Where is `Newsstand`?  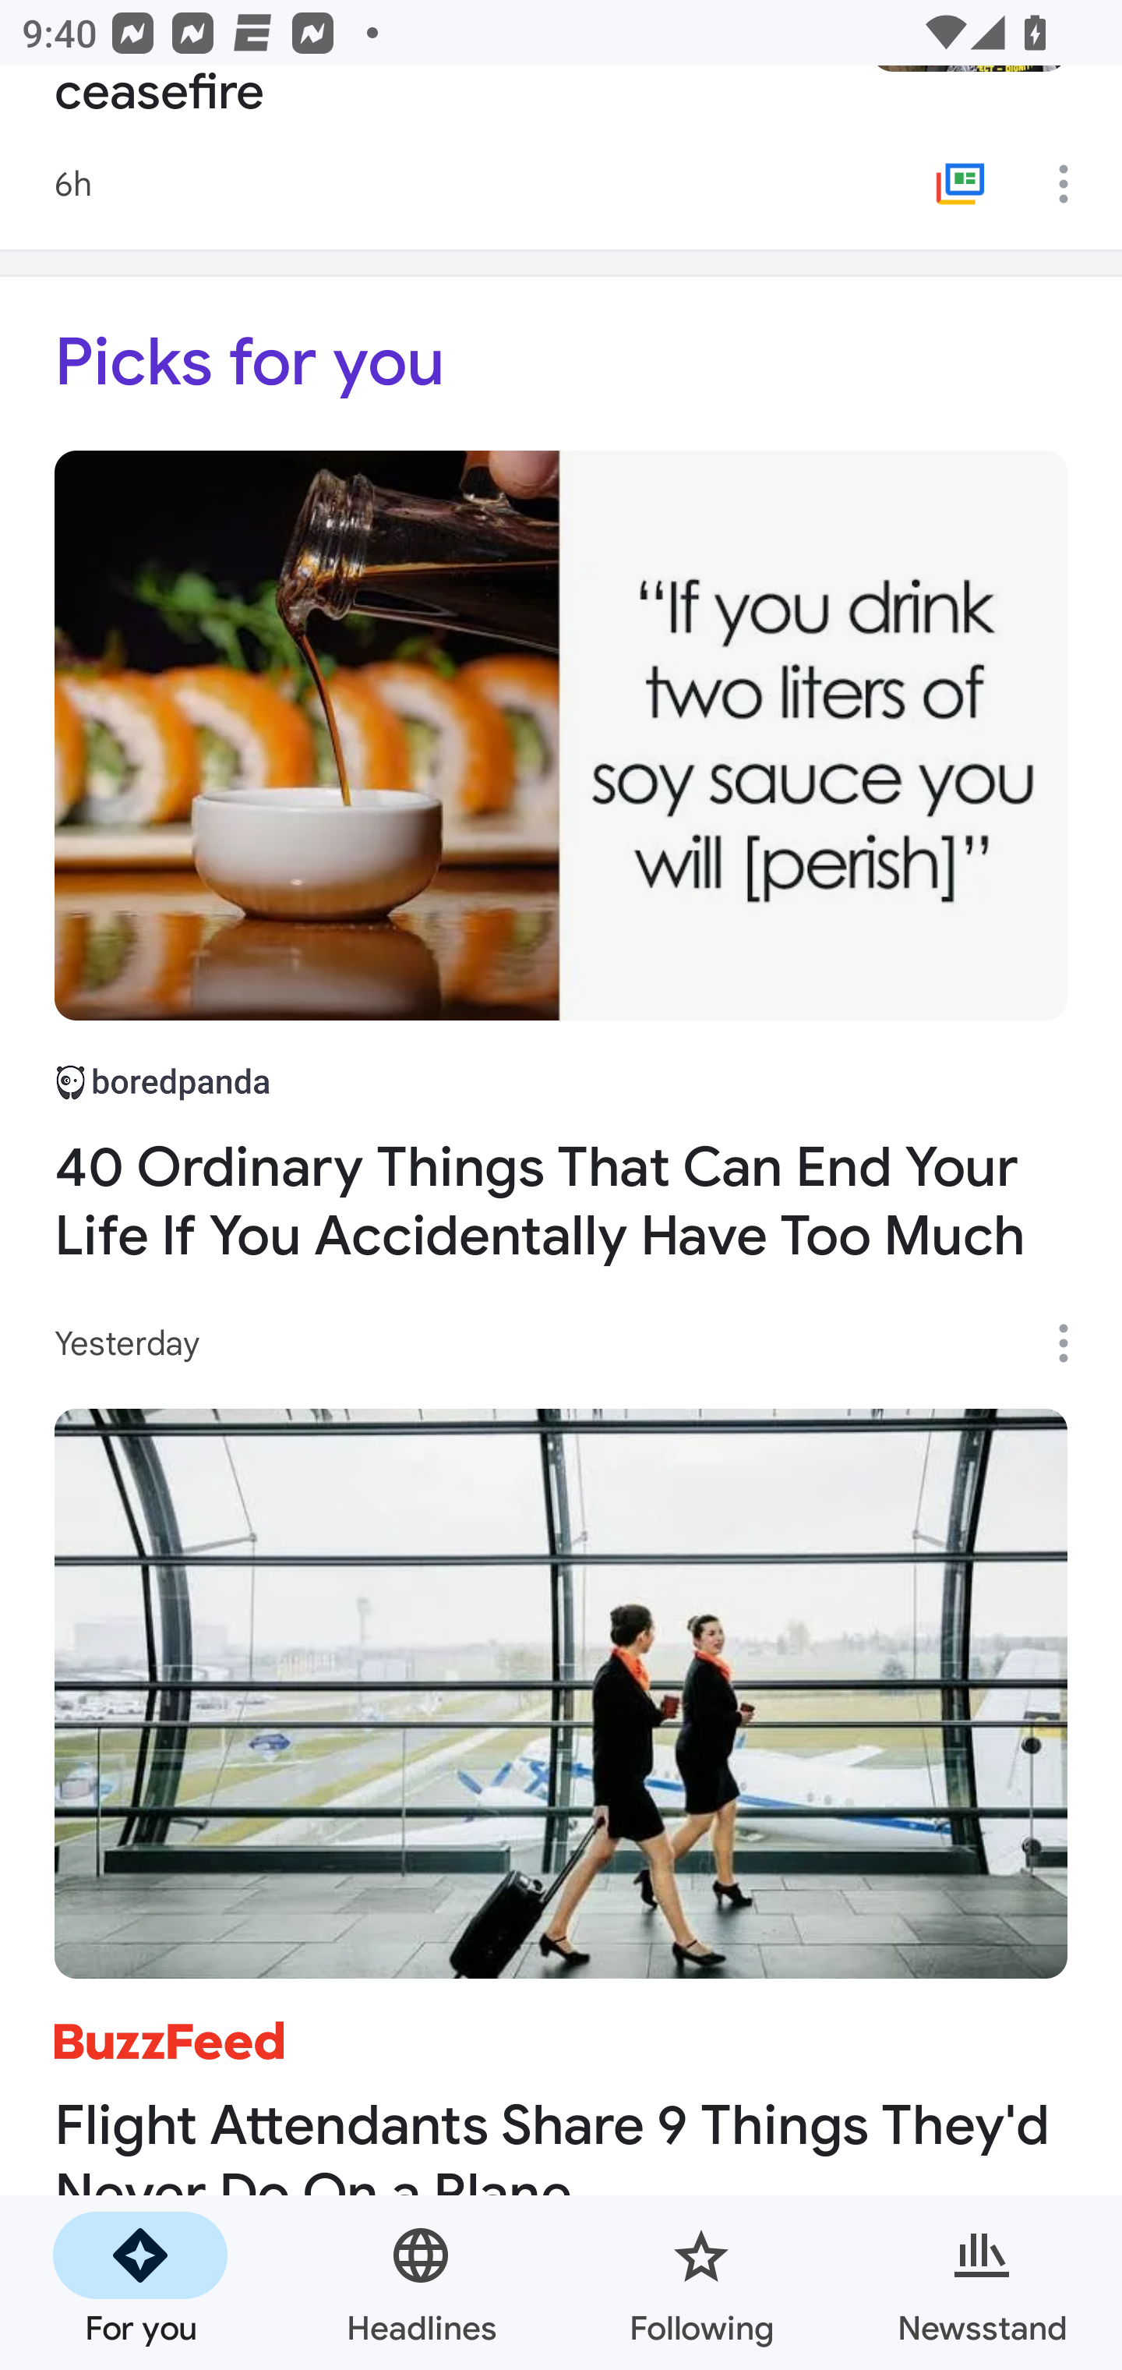 Newsstand is located at coordinates (982, 2283).